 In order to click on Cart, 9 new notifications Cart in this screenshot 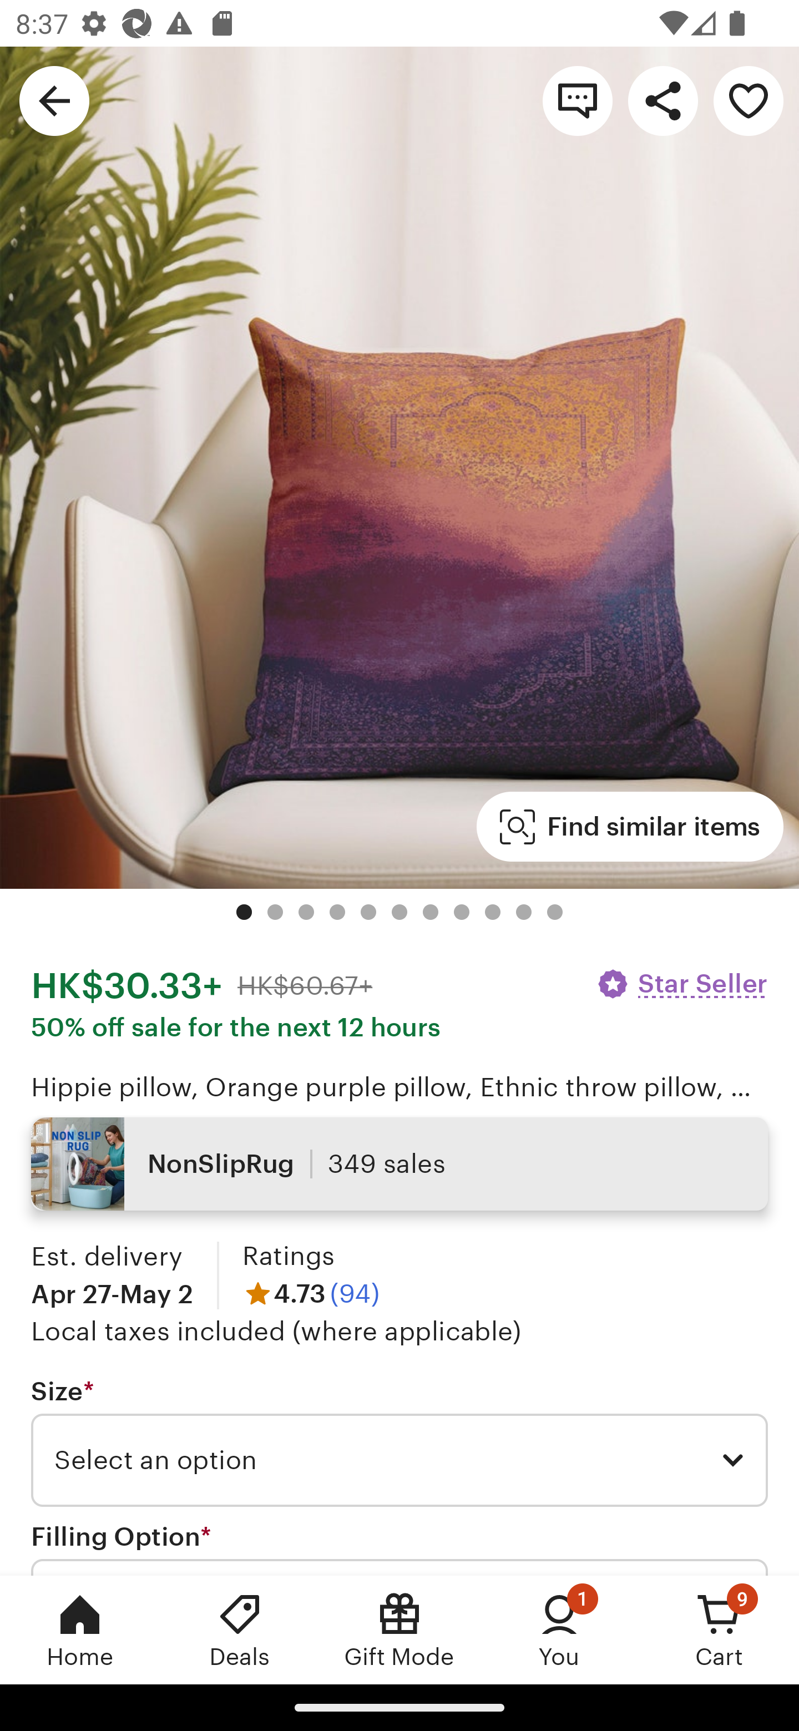, I will do `click(719, 1629)`.